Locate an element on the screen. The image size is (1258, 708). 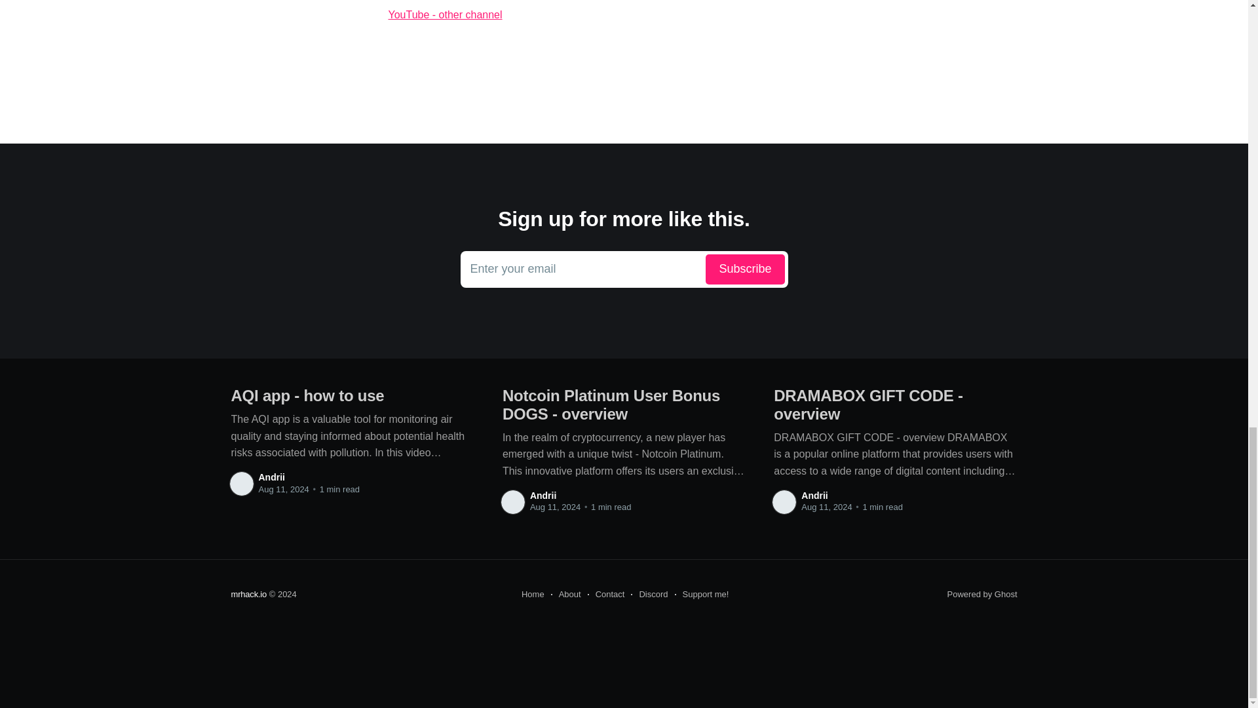
Home is located at coordinates (624, 269).